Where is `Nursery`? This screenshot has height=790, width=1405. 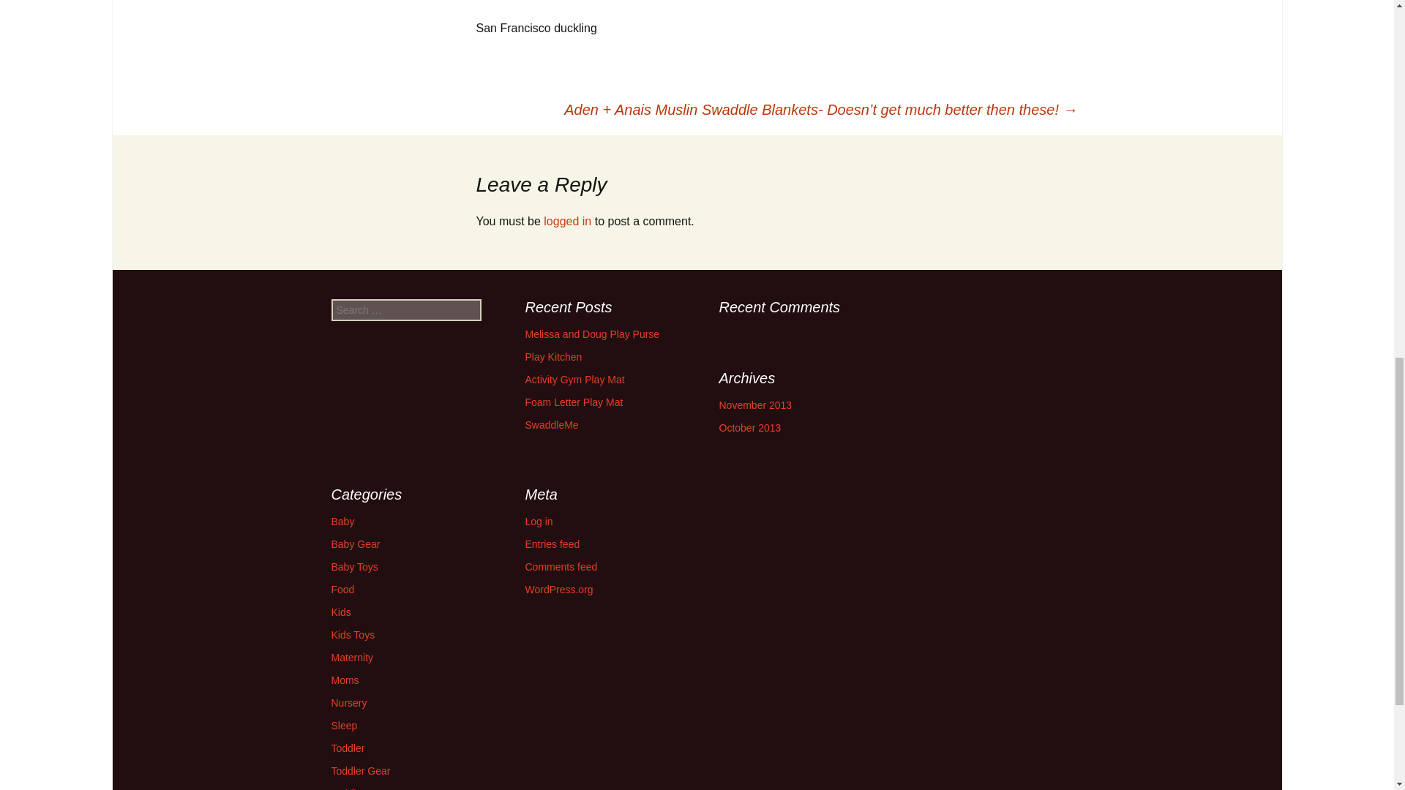
Nursery is located at coordinates (348, 702).